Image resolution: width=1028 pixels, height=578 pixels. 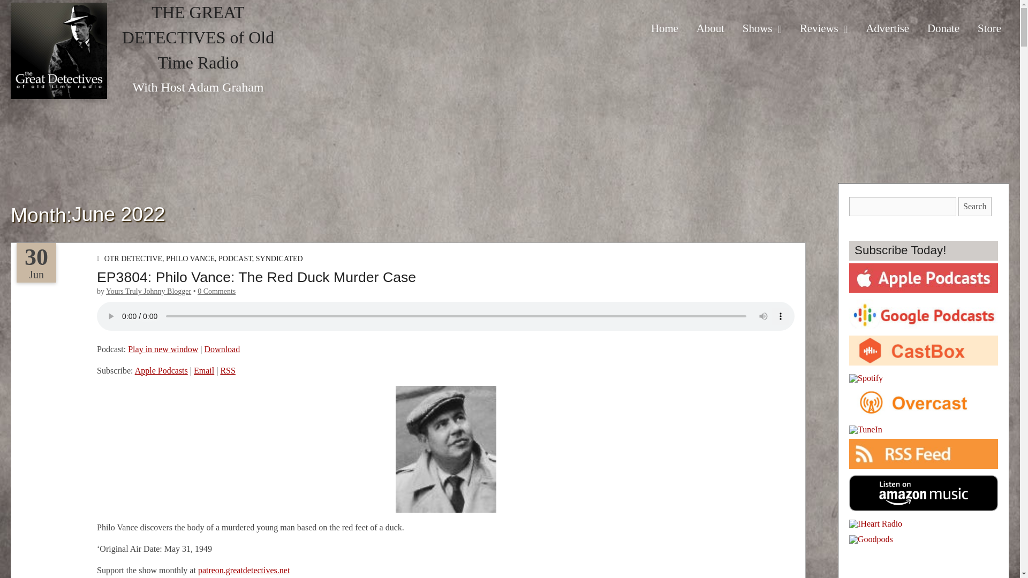 What do you see at coordinates (223, 349) in the screenshot?
I see `Download` at bounding box center [223, 349].